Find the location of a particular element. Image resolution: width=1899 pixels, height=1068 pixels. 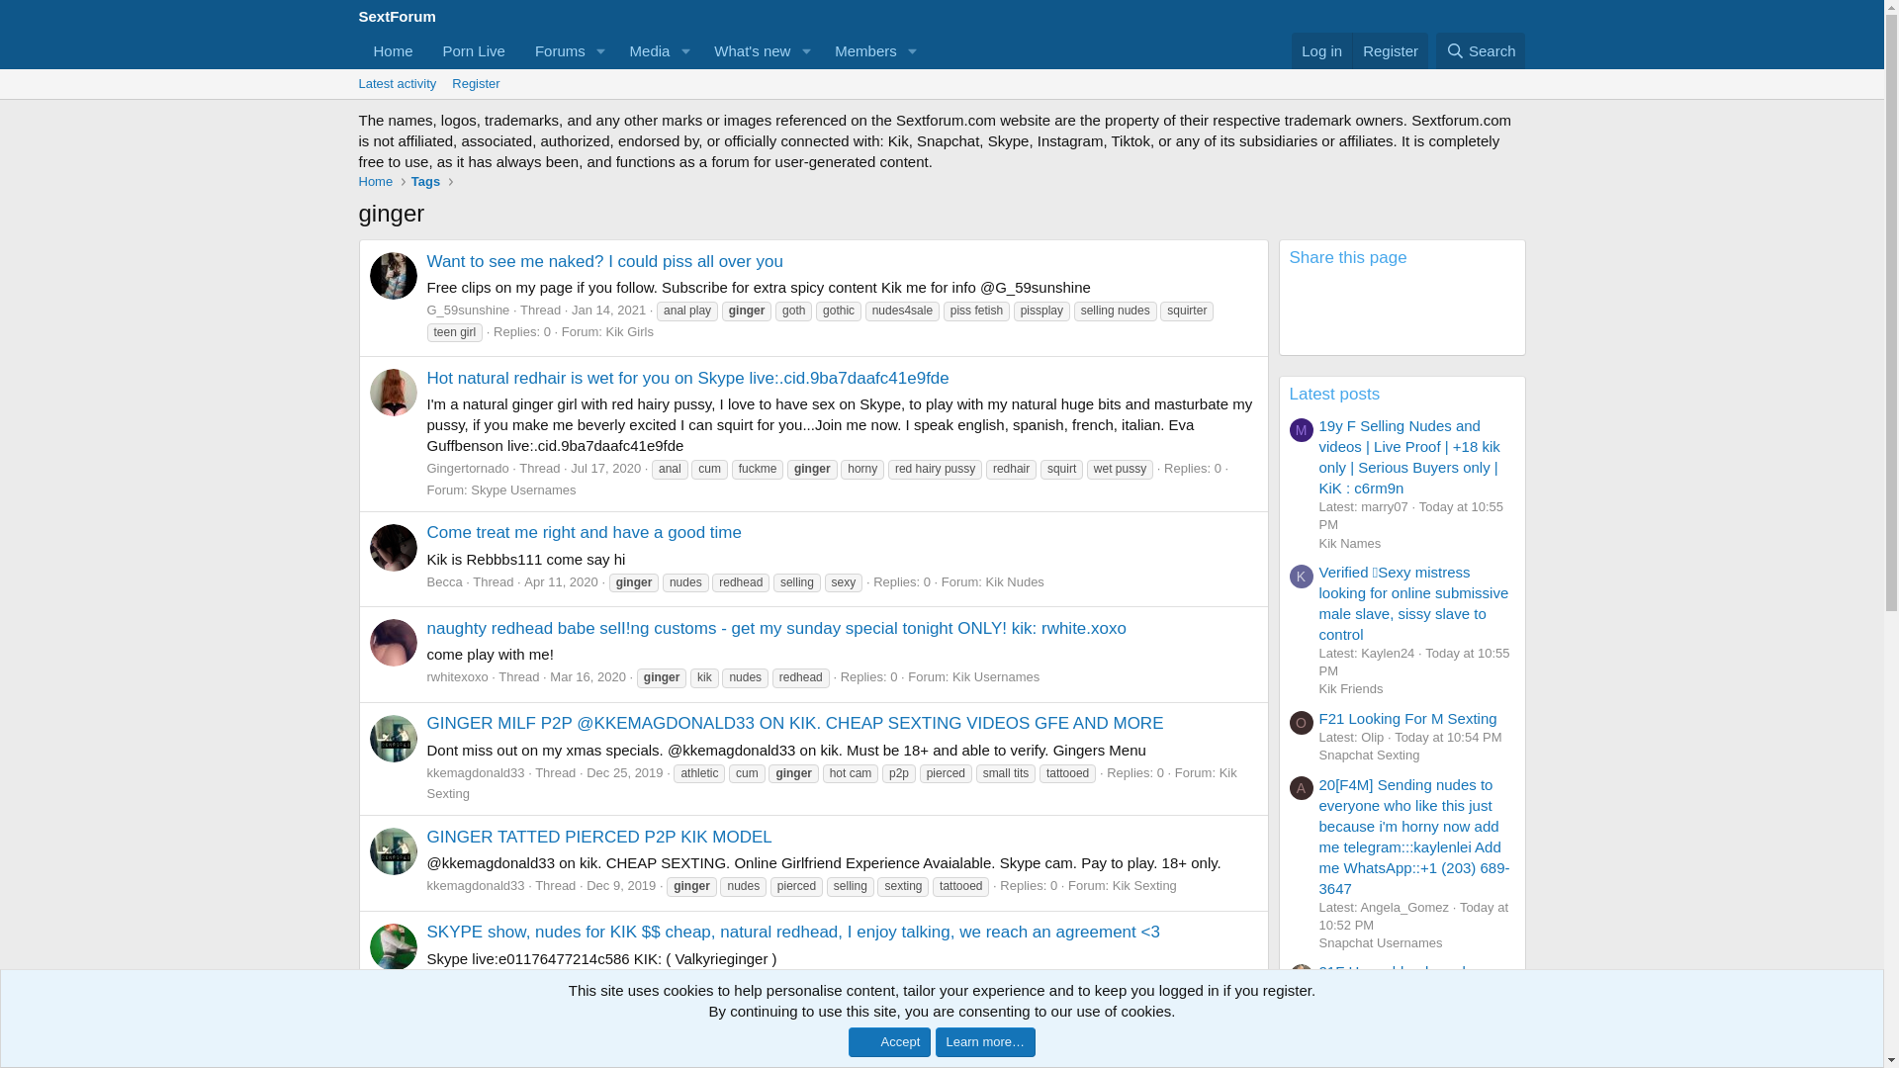

Members is located at coordinates (619, 980).